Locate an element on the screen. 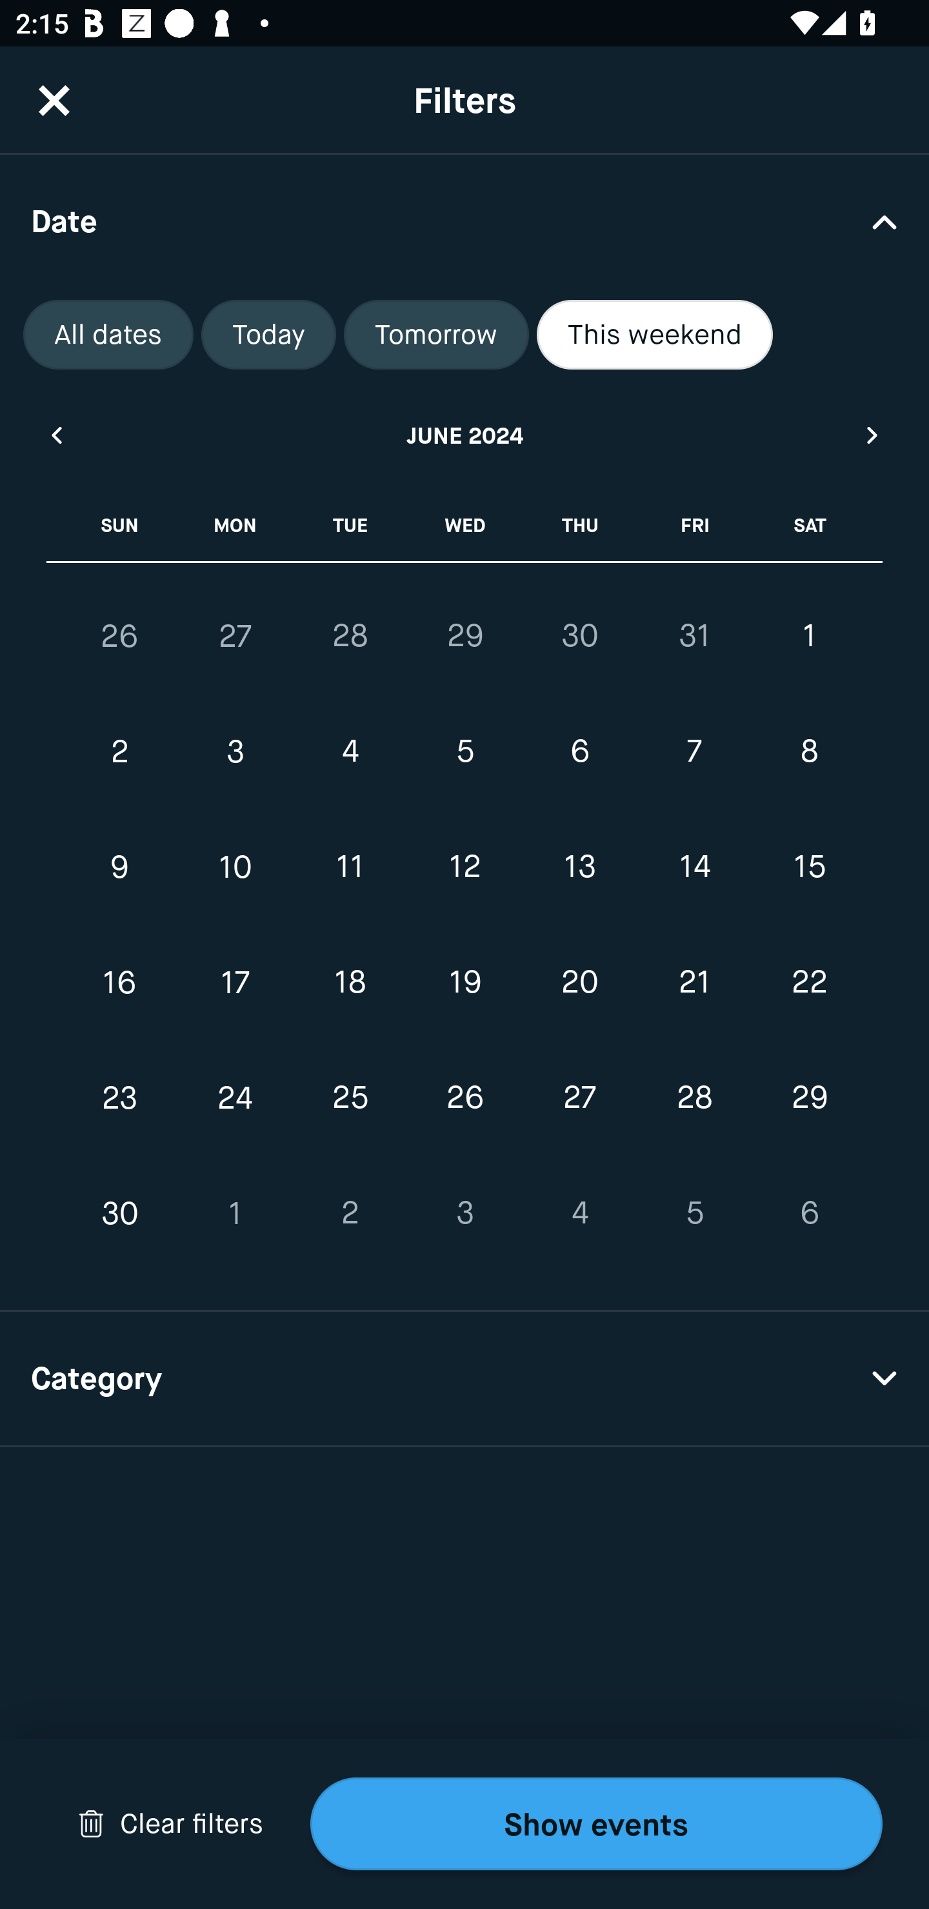  16 is located at coordinates (120, 982).